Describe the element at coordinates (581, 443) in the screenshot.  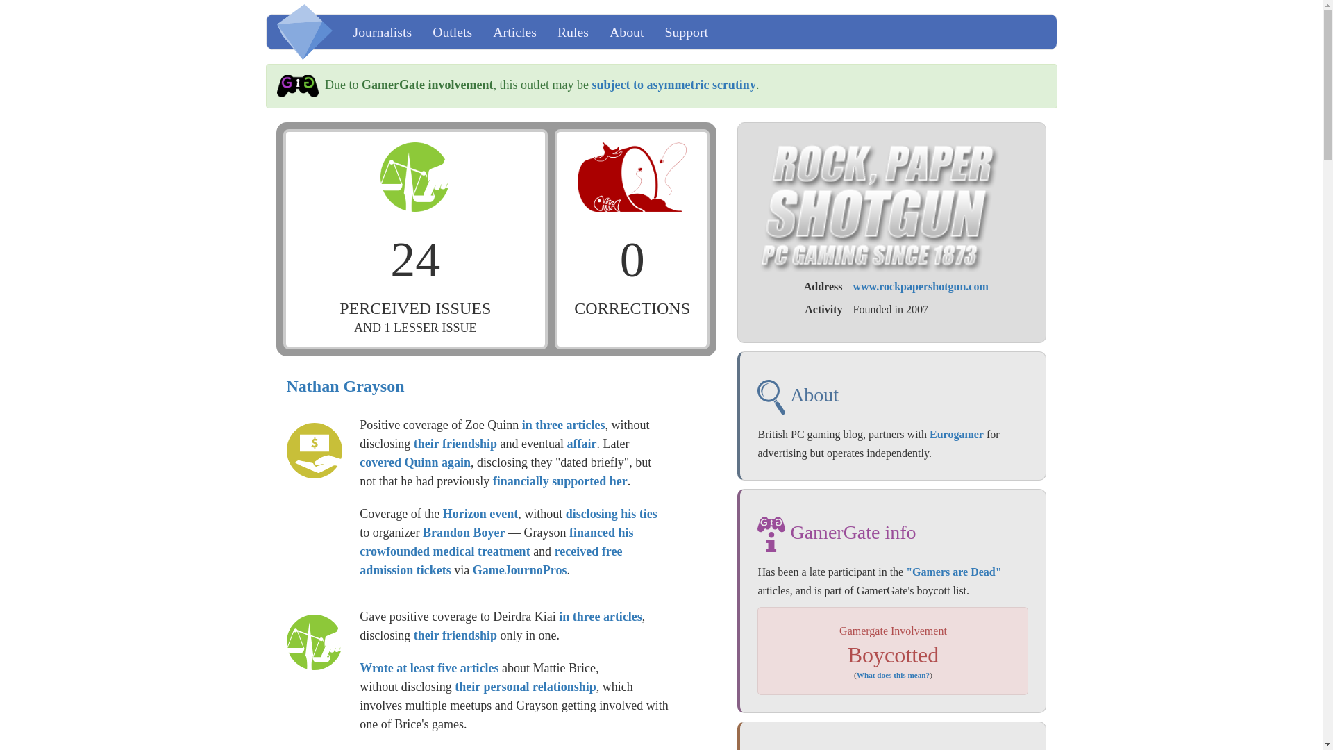
I see `affair` at that location.